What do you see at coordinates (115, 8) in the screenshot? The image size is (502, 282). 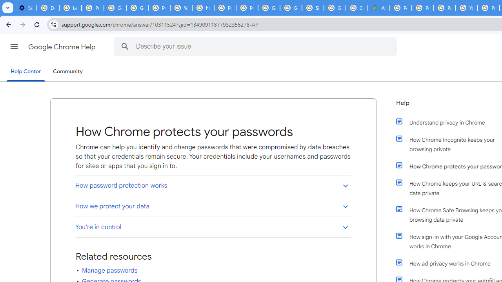 I see `Google Account Help` at bounding box center [115, 8].